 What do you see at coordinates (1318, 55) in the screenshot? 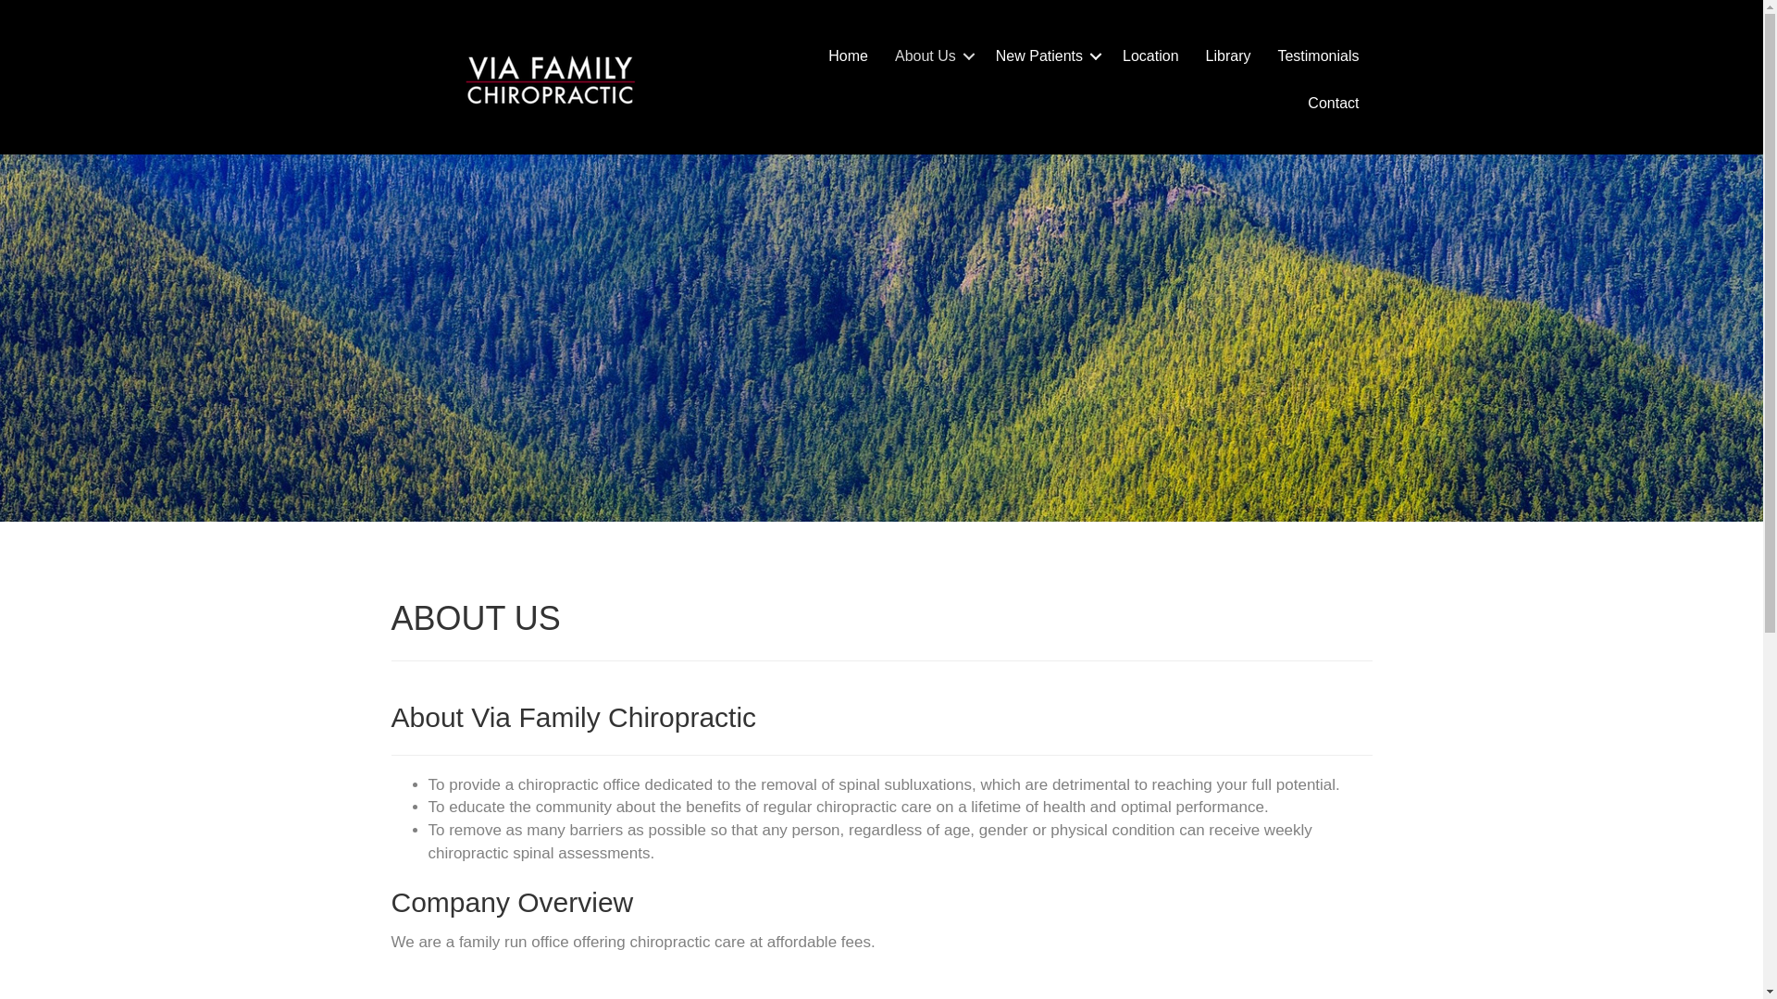
I see `Testimonials` at bounding box center [1318, 55].